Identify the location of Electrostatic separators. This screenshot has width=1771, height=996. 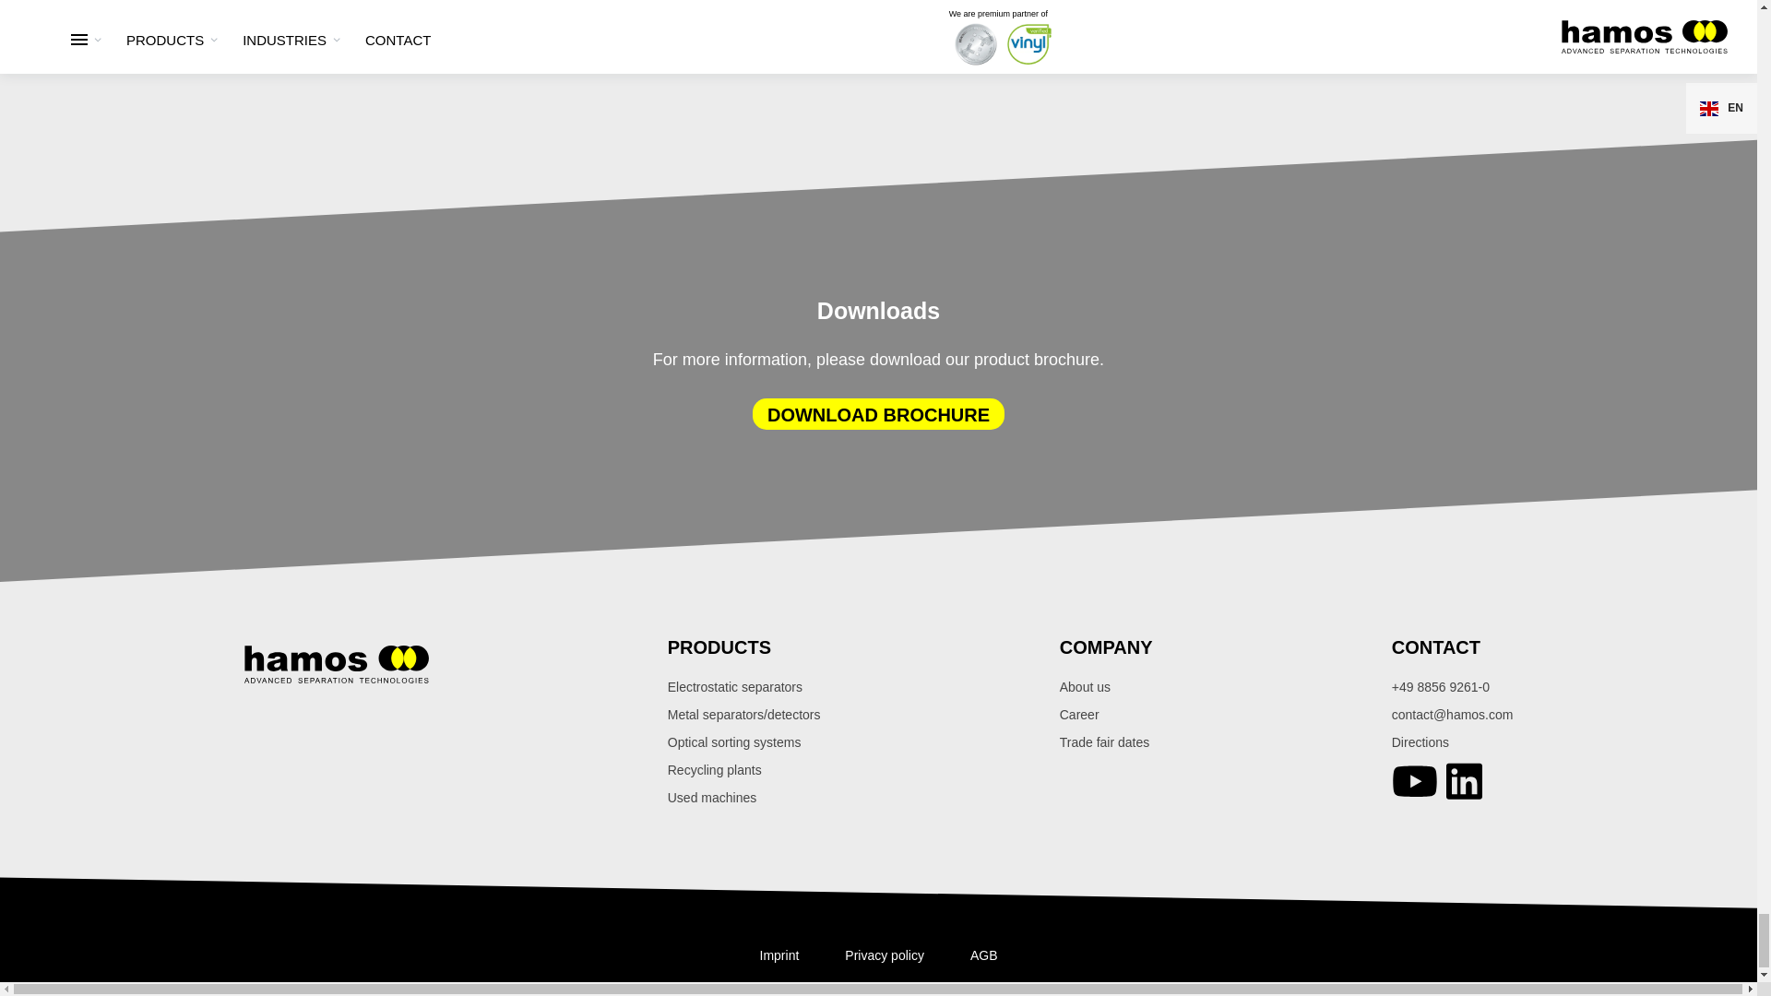
(743, 686).